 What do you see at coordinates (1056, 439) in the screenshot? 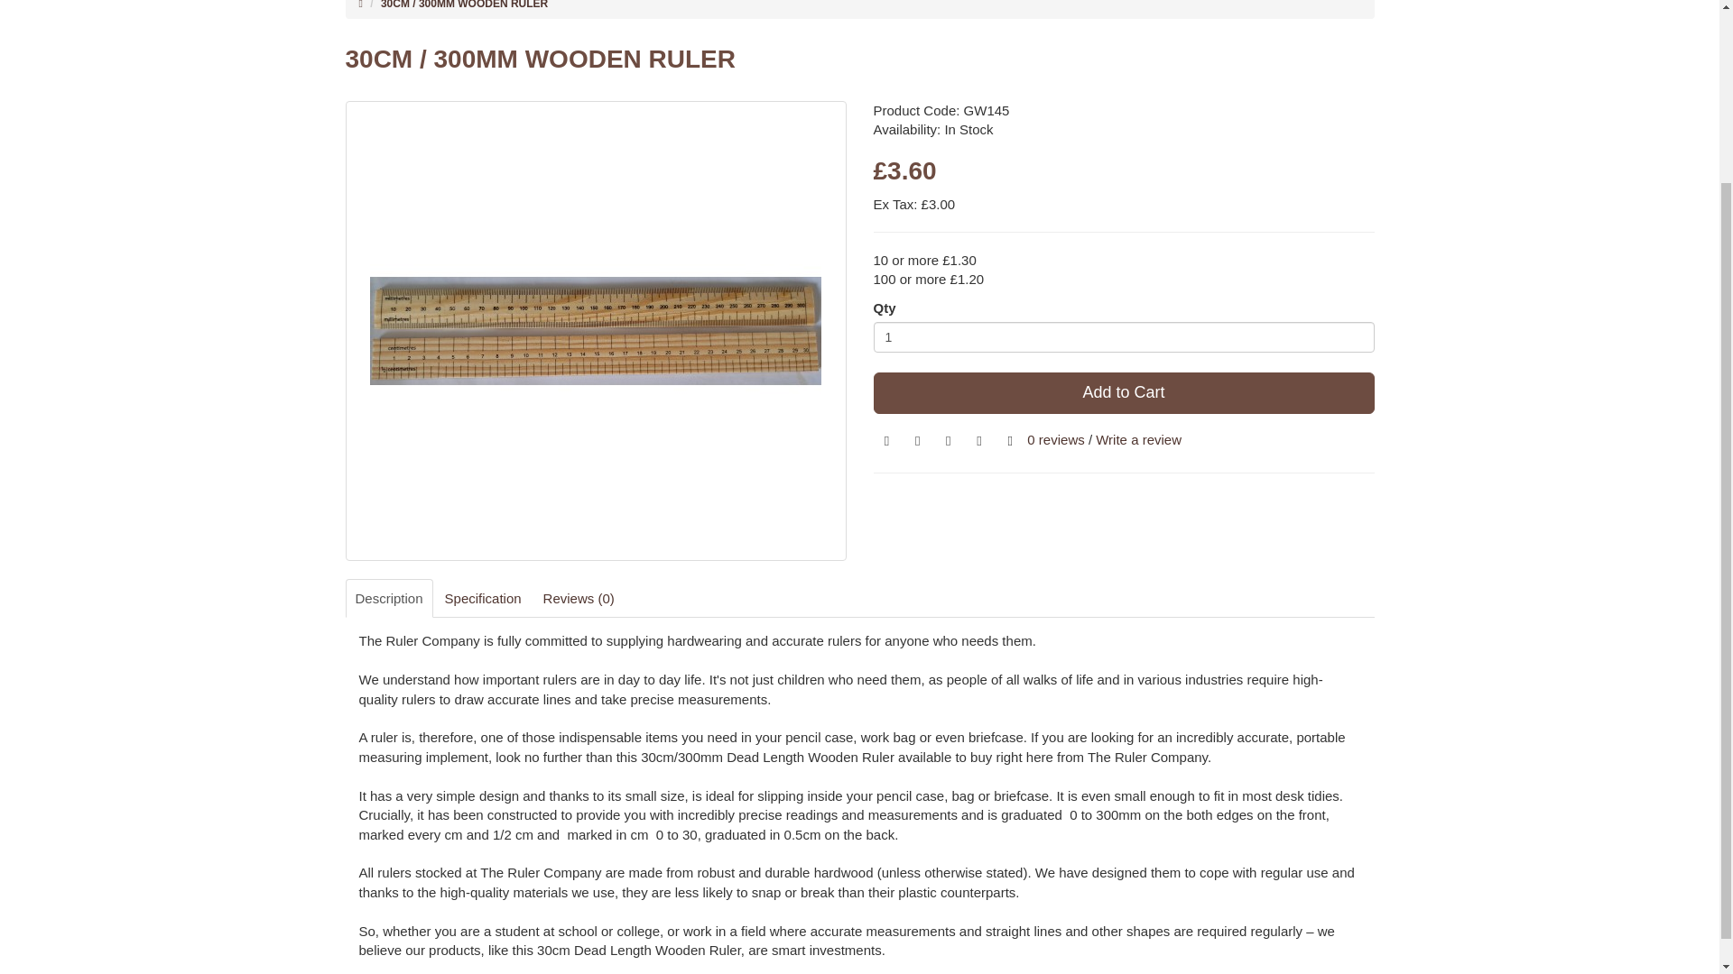
I see `0 reviews` at bounding box center [1056, 439].